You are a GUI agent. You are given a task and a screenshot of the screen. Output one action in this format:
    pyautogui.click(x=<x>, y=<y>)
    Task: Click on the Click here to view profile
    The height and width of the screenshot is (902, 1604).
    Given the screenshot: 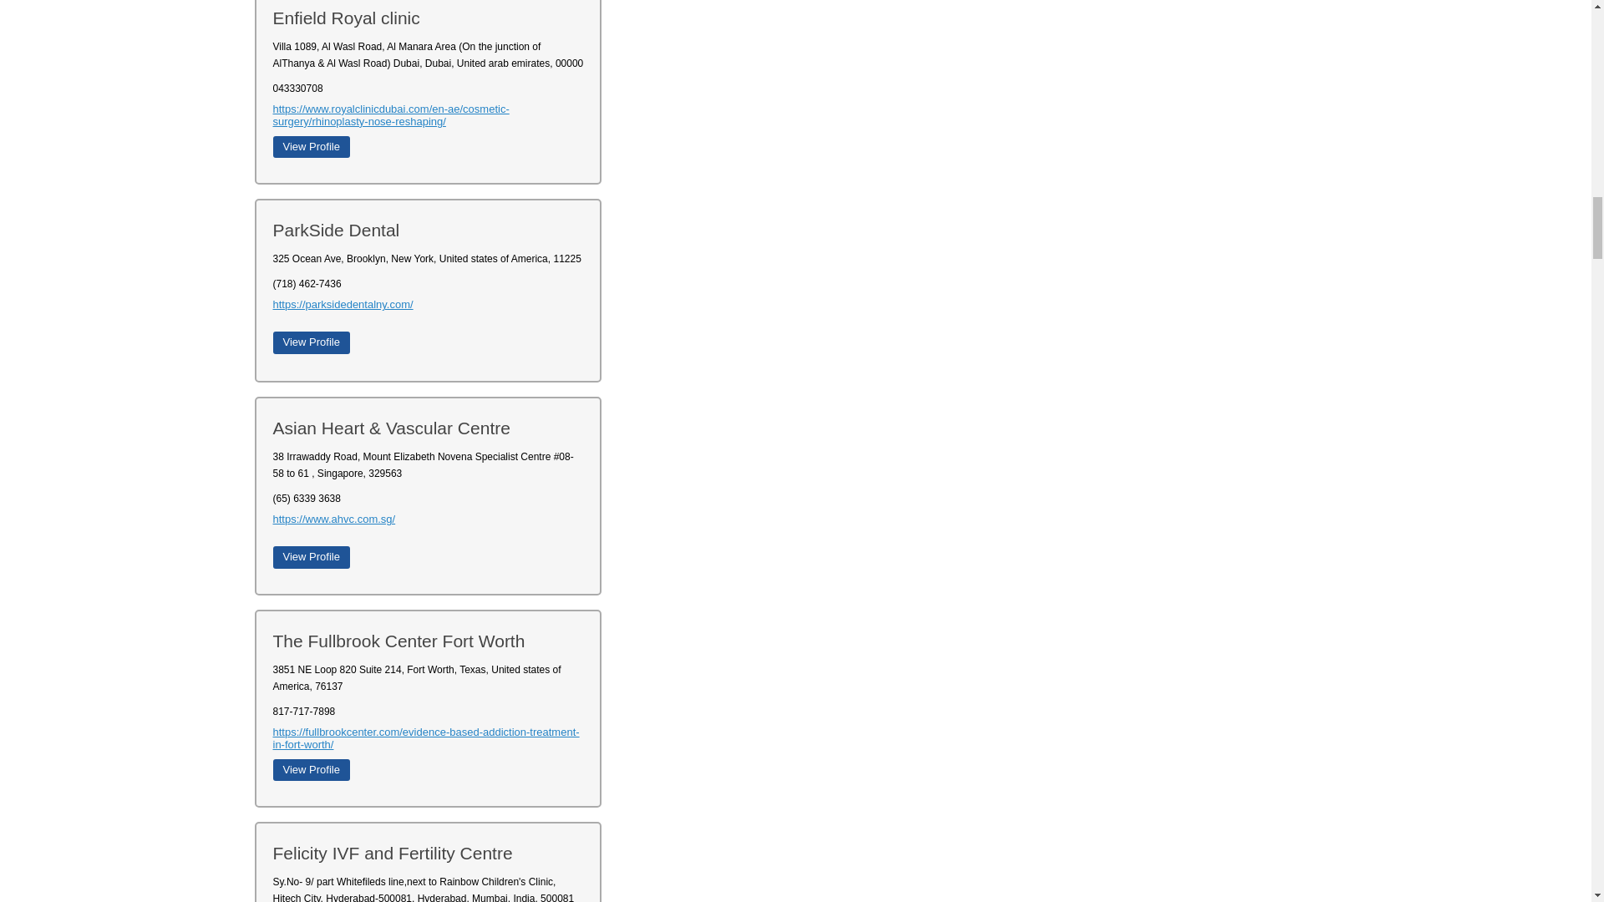 What is the action you would take?
    pyautogui.click(x=311, y=770)
    